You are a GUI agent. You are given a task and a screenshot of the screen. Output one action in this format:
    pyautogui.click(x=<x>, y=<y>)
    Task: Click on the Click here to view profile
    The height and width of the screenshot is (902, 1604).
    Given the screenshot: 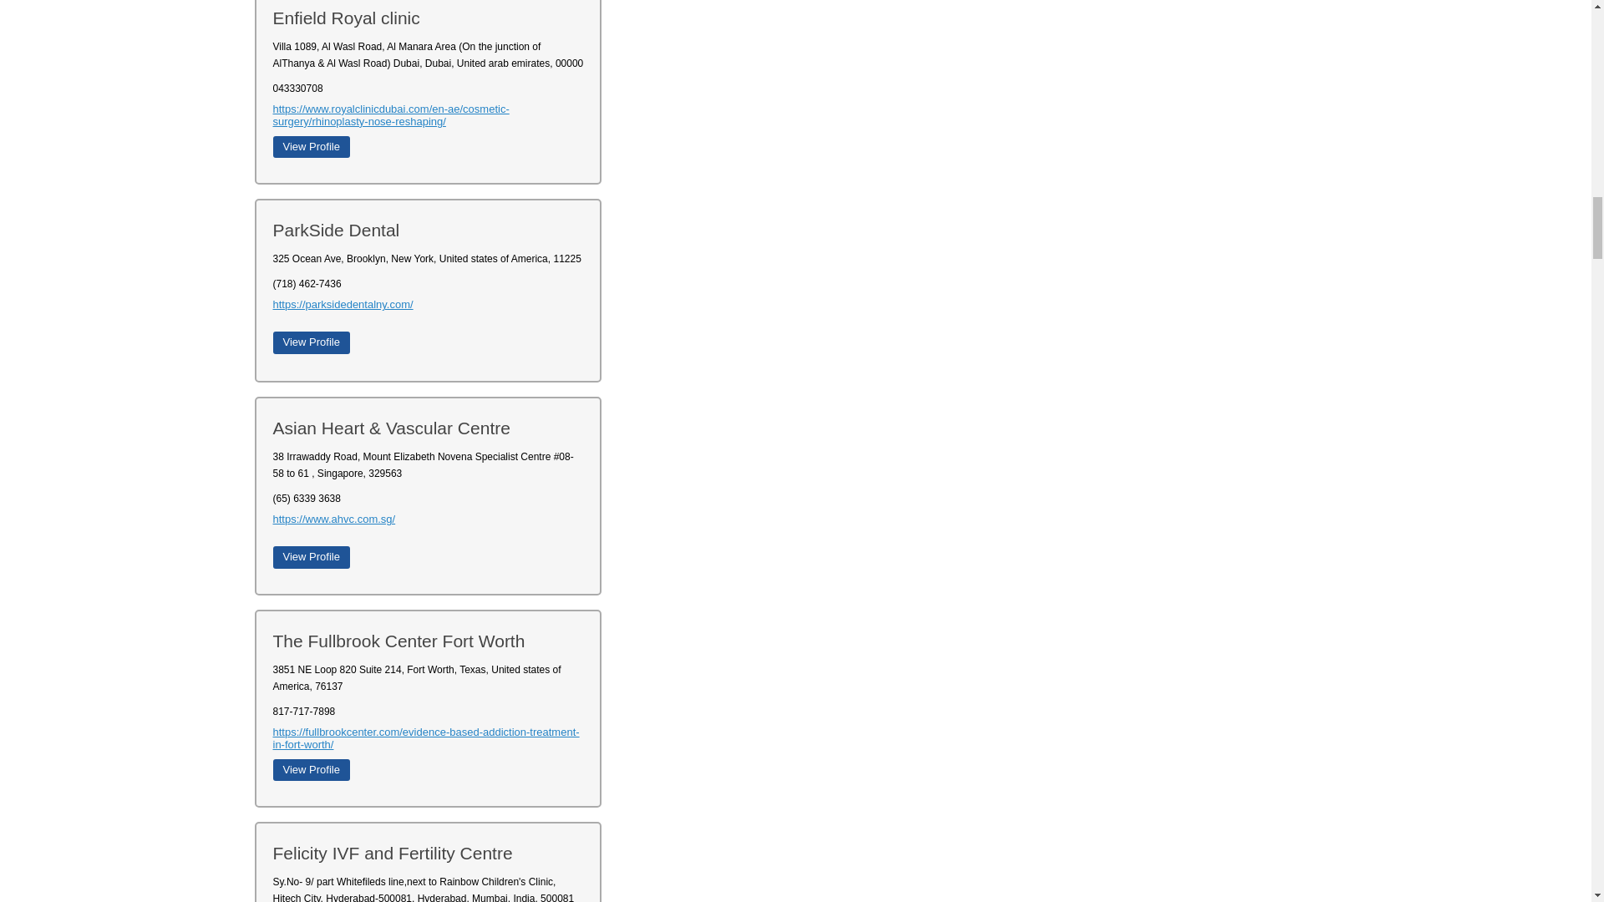 What is the action you would take?
    pyautogui.click(x=311, y=770)
    